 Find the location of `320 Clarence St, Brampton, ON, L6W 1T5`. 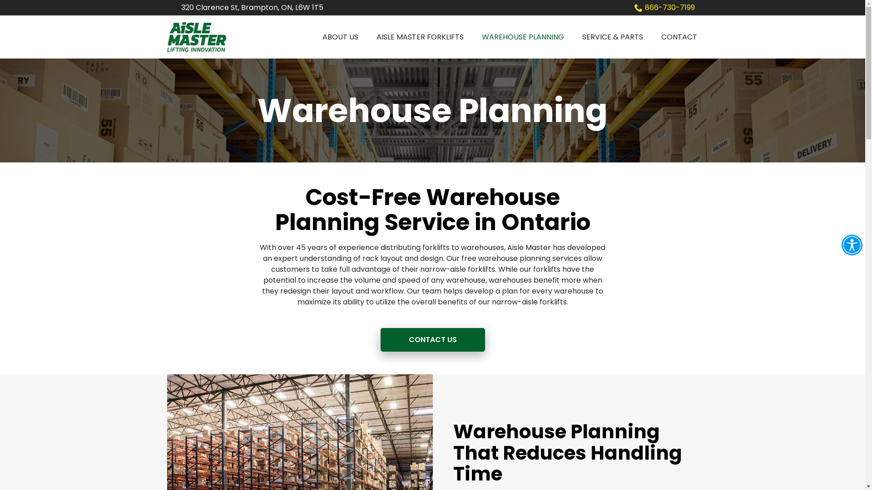

320 Clarence St, Brampton, ON, L6W 1T5 is located at coordinates (253, 8).